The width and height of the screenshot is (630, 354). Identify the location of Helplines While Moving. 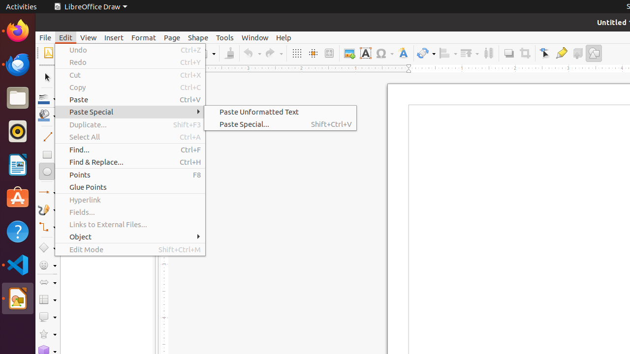
(313, 53).